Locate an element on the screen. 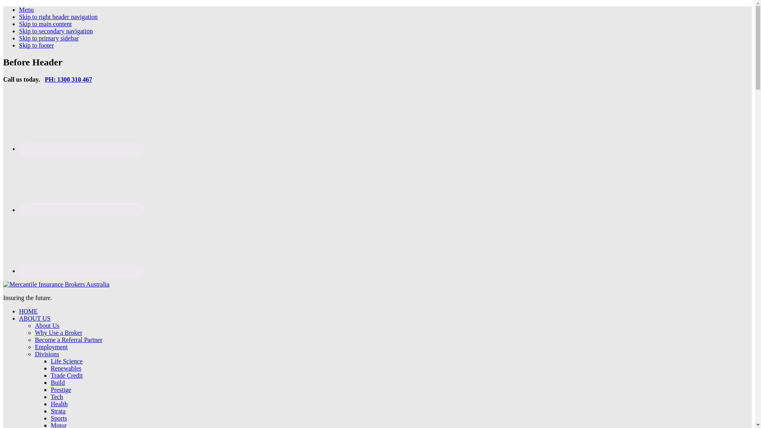 Image resolution: width=761 pixels, height=428 pixels. ABOUT US is located at coordinates (35, 319).